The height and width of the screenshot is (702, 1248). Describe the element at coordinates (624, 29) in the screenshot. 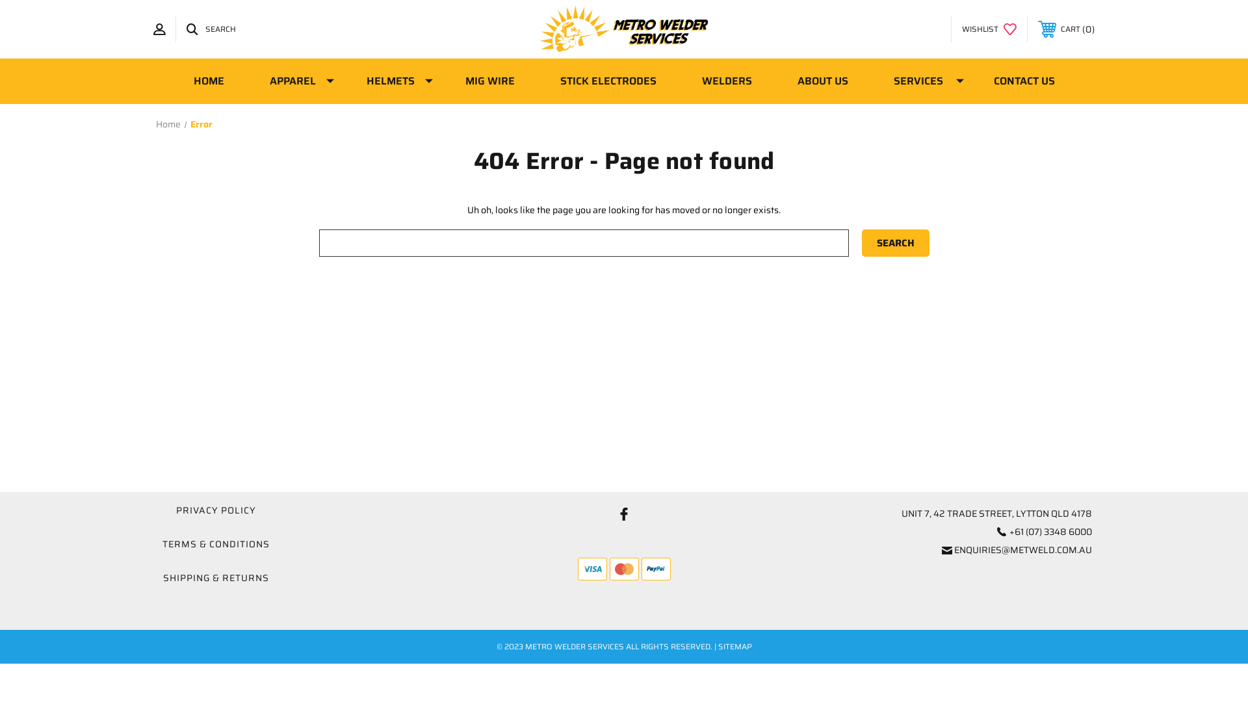

I see `Metro Welder Services` at that location.